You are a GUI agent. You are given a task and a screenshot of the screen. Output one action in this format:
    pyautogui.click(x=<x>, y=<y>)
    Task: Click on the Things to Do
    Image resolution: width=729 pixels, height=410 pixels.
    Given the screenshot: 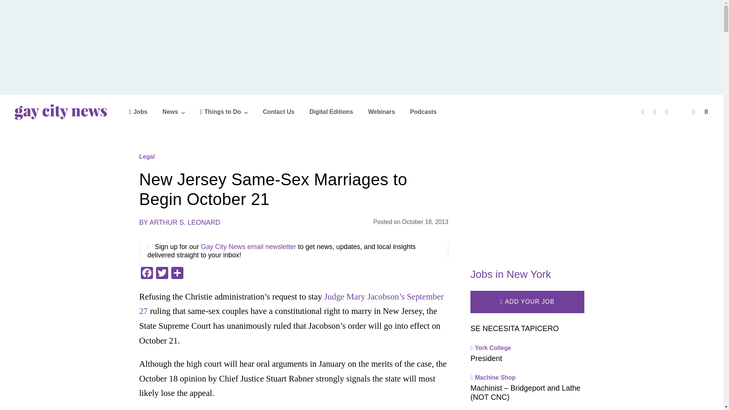 What is the action you would take?
    pyautogui.click(x=224, y=112)
    